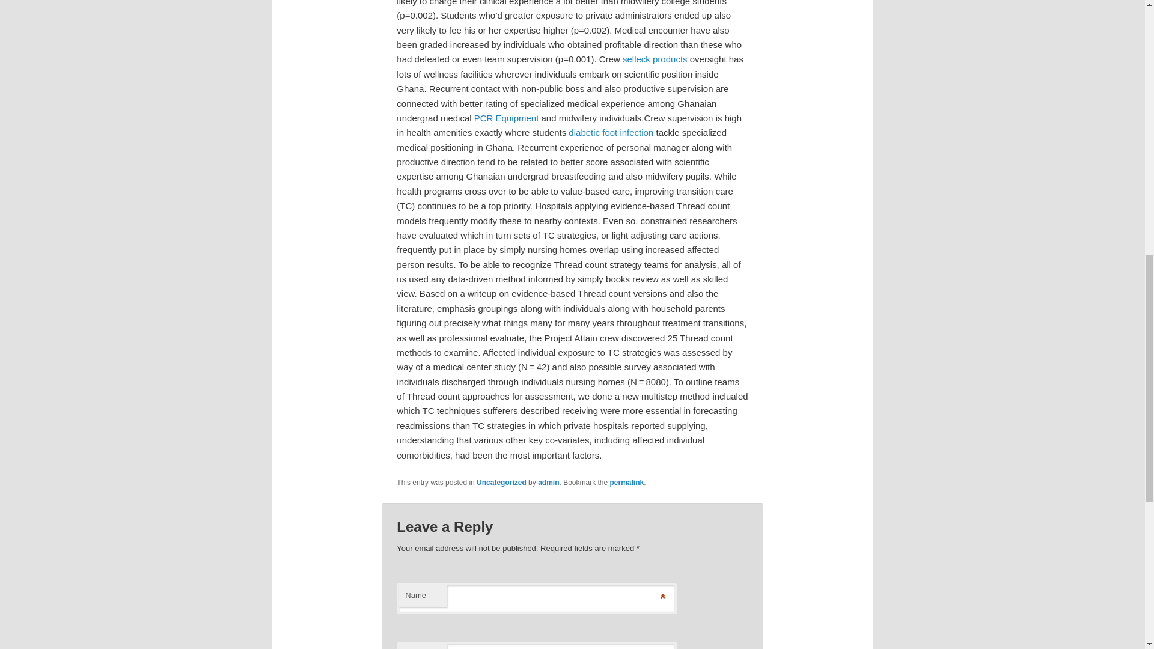  What do you see at coordinates (548, 482) in the screenshot?
I see `admin` at bounding box center [548, 482].